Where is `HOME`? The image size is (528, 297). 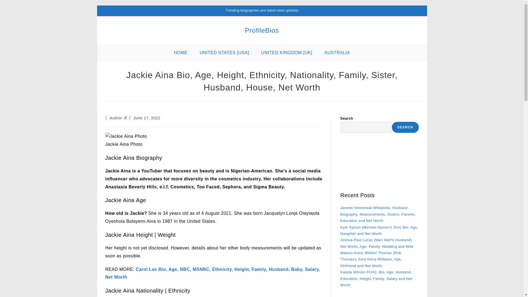
HOME is located at coordinates (181, 53).